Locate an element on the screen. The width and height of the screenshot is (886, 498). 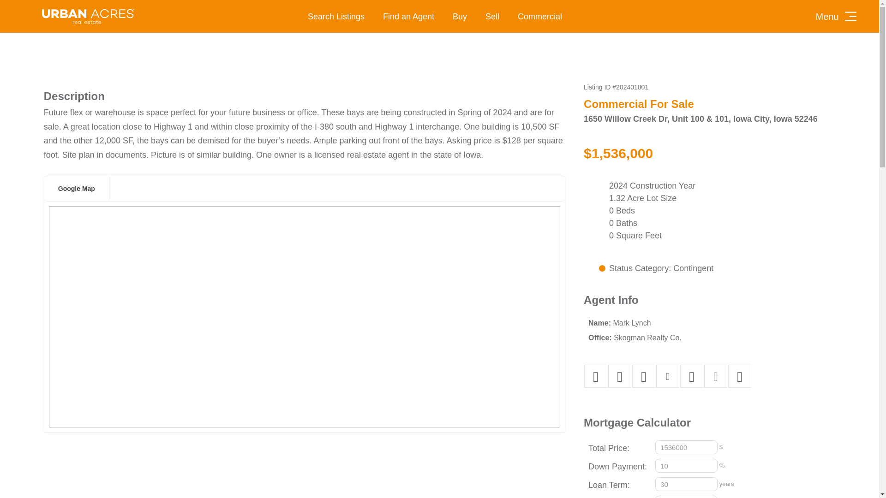
30 is located at coordinates (687, 484).